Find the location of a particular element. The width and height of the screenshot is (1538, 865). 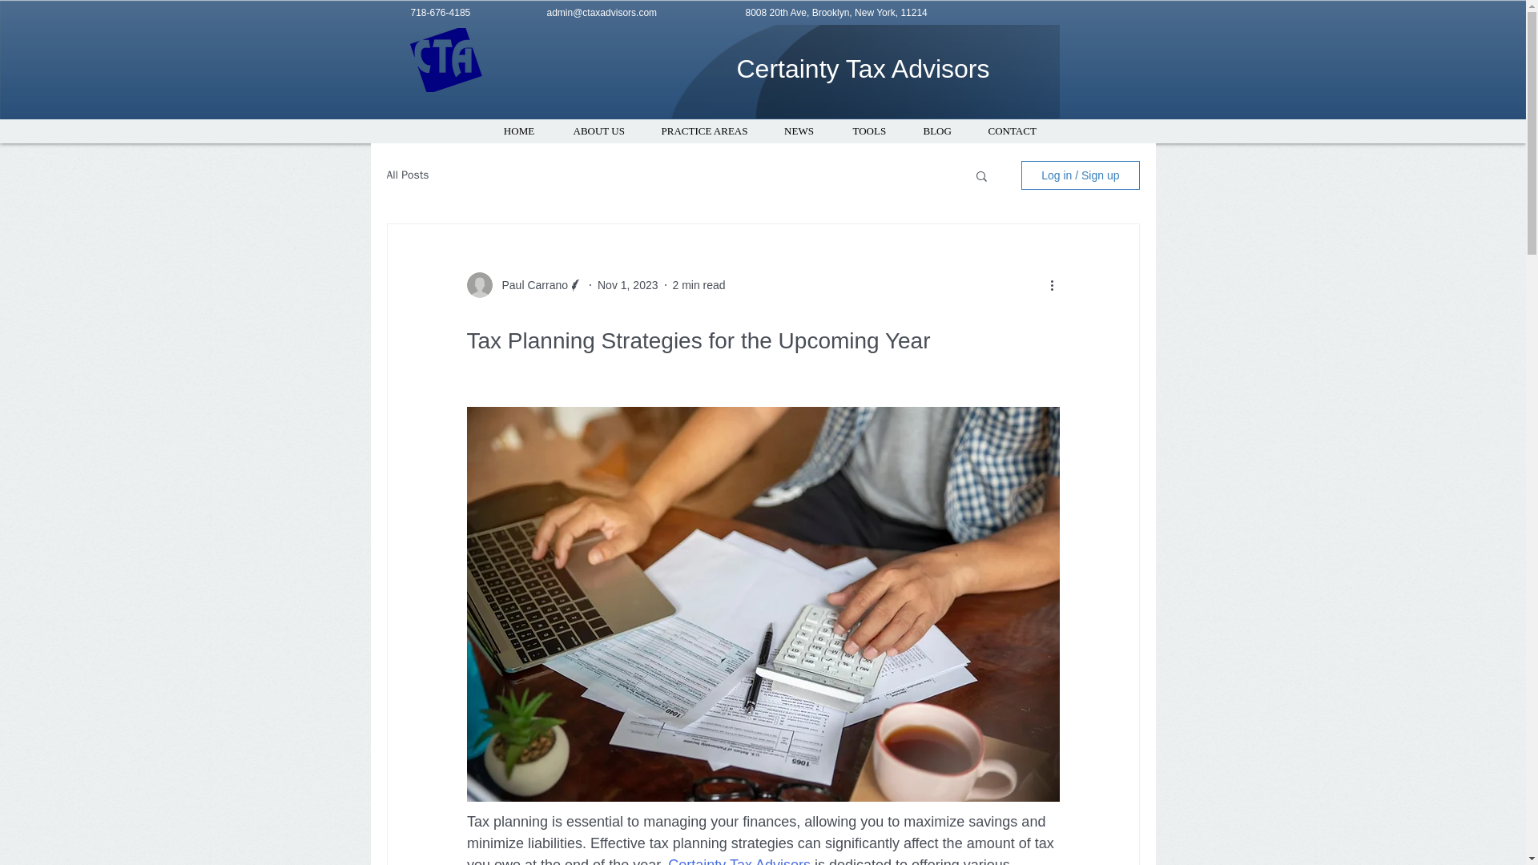

BLOG is located at coordinates (936, 131).